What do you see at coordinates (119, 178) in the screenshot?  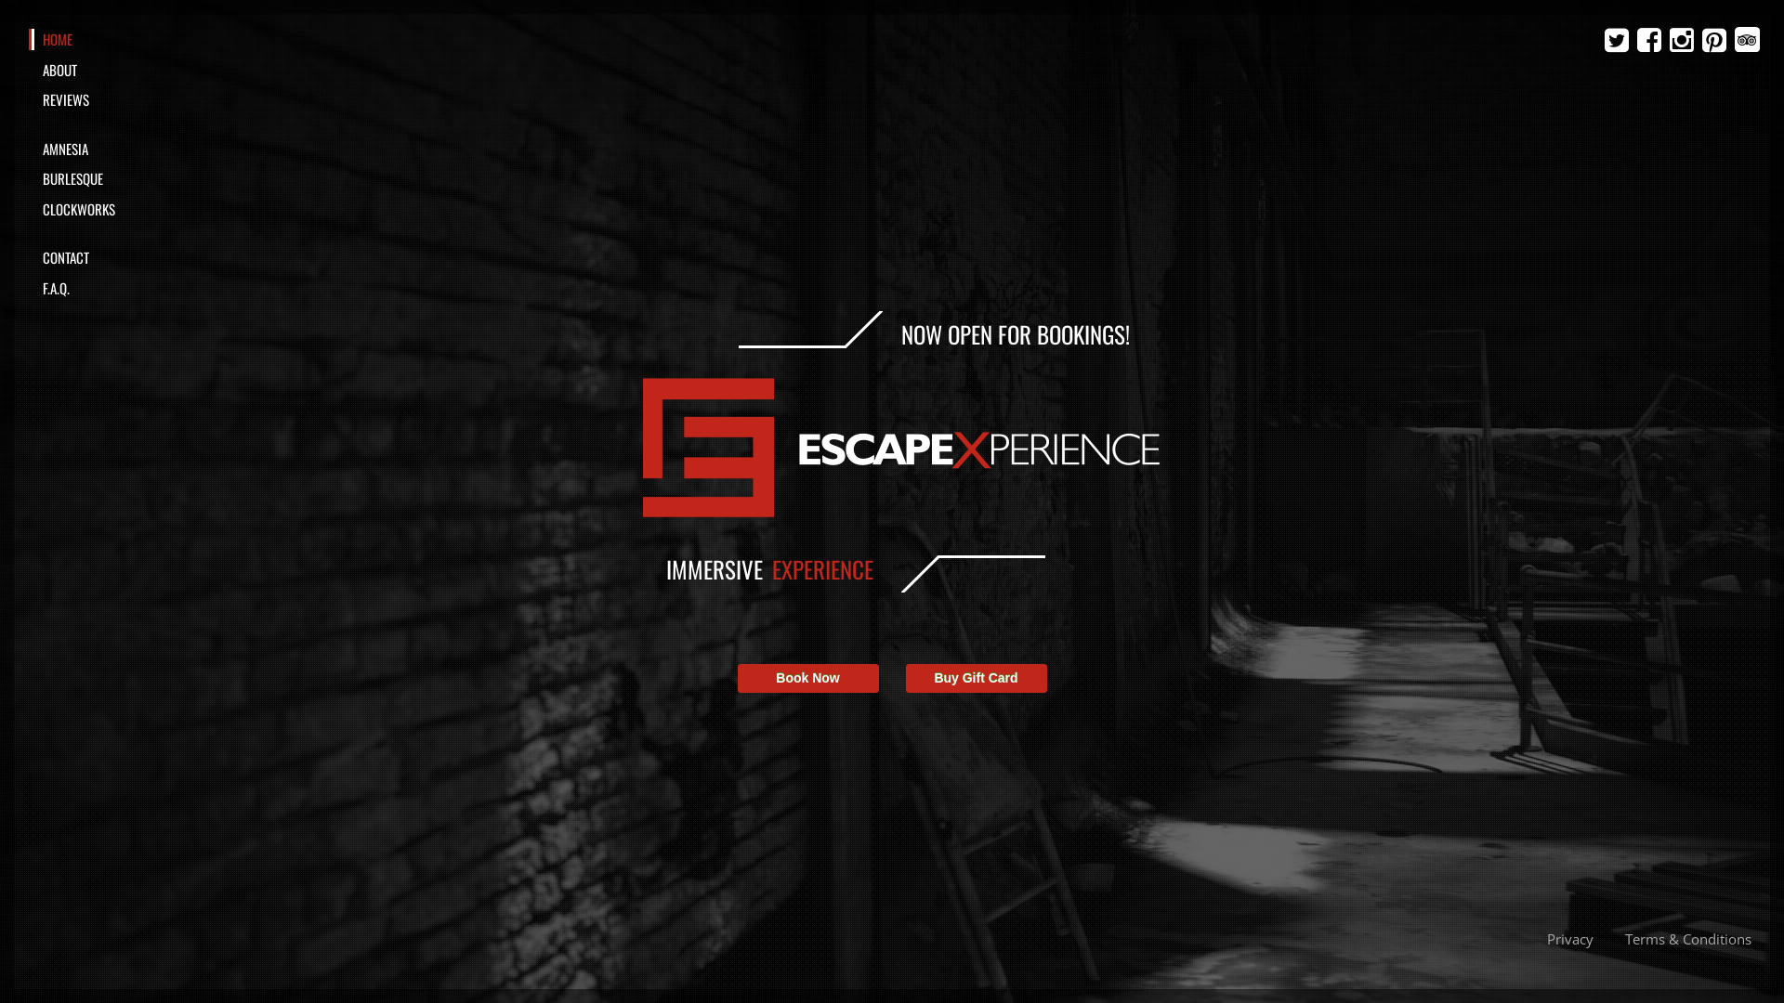 I see `BURLESQUE` at bounding box center [119, 178].